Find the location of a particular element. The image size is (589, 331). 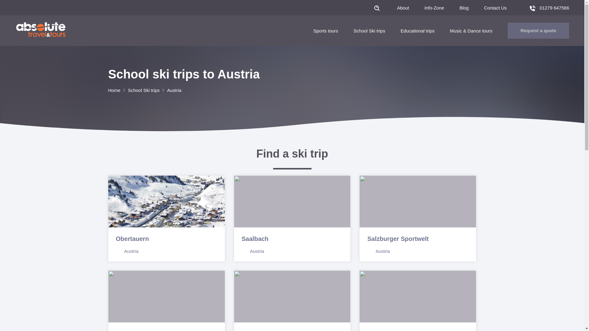

Contact Us is located at coordinates (495, 8).